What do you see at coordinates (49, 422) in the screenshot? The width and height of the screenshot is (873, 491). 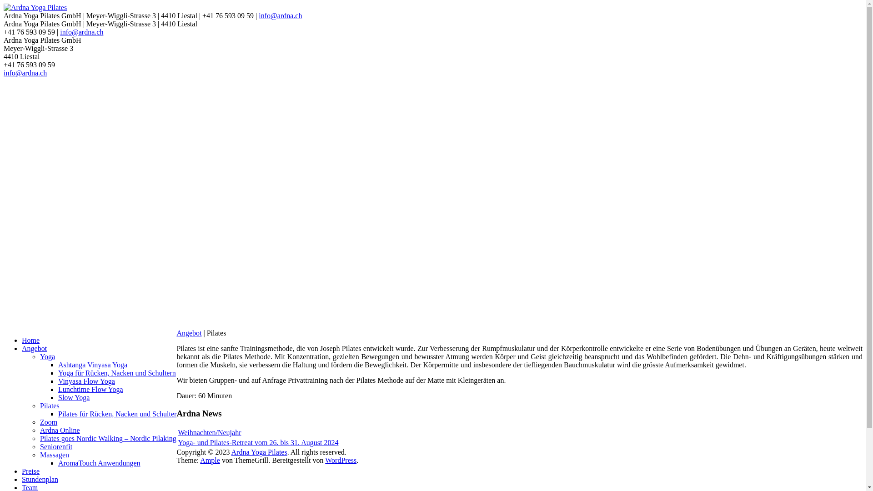 I see `Zoom` at bounding box center [49, 422].